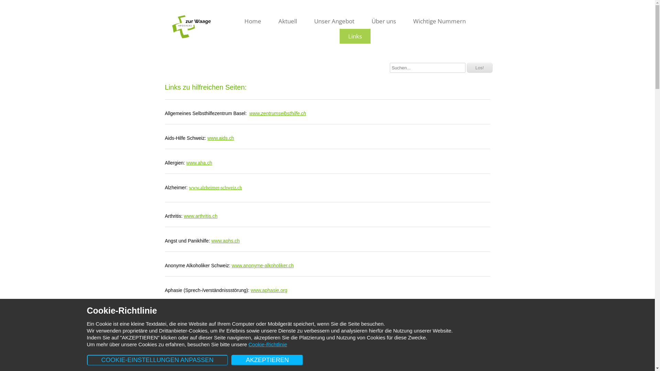 Image resolution: width=660 pixels, height=371 pixels. I want to click on www.aha.ch, so click(199, 163).